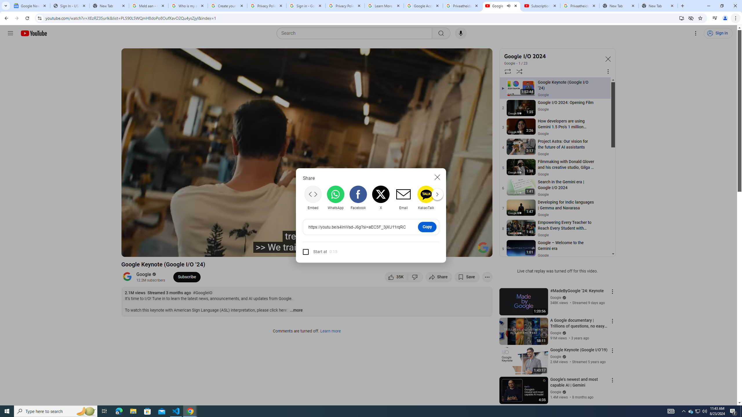  I want to click on New Tab, so click(658, 6).